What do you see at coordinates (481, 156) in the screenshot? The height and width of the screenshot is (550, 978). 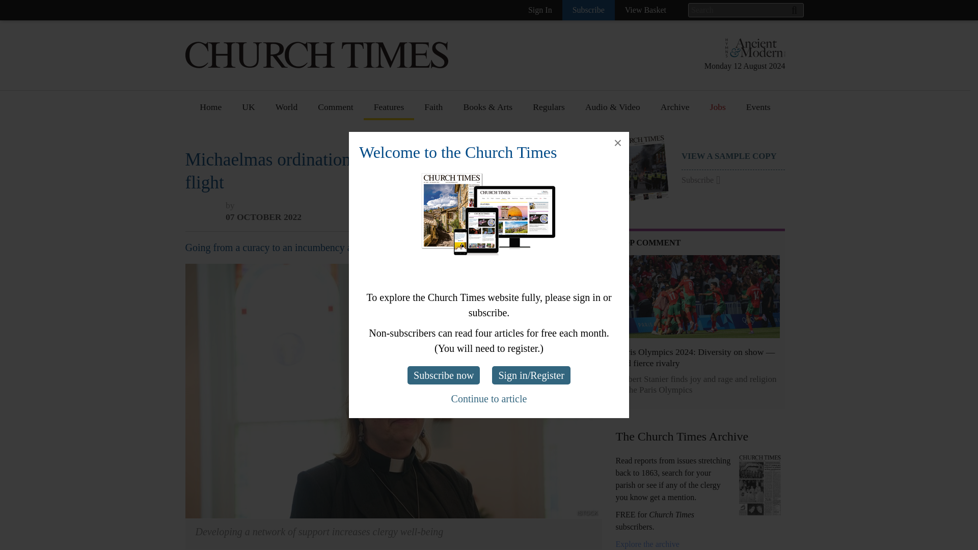 I see `New titles` at bounding box center [481, 156].